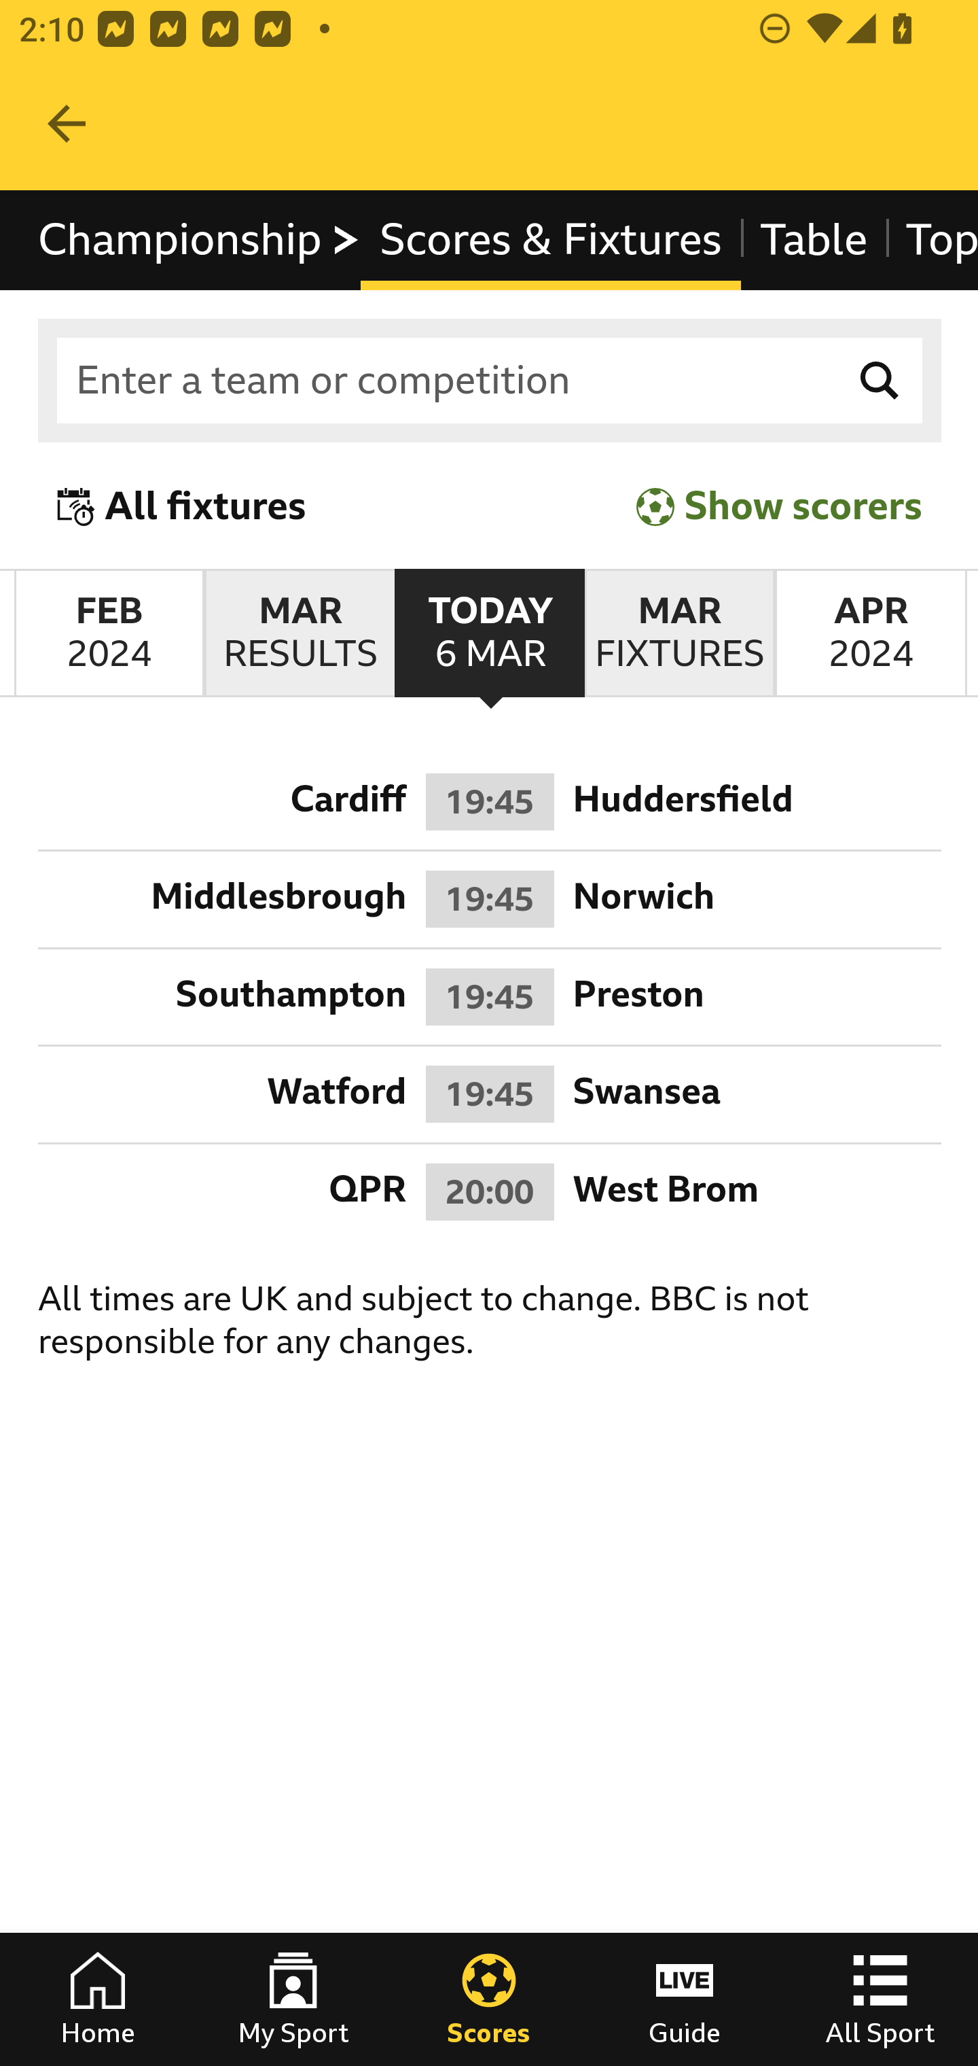  Describe the element at coordinates (67, 124) in the screenshot. I see `Navigate up` at that location.